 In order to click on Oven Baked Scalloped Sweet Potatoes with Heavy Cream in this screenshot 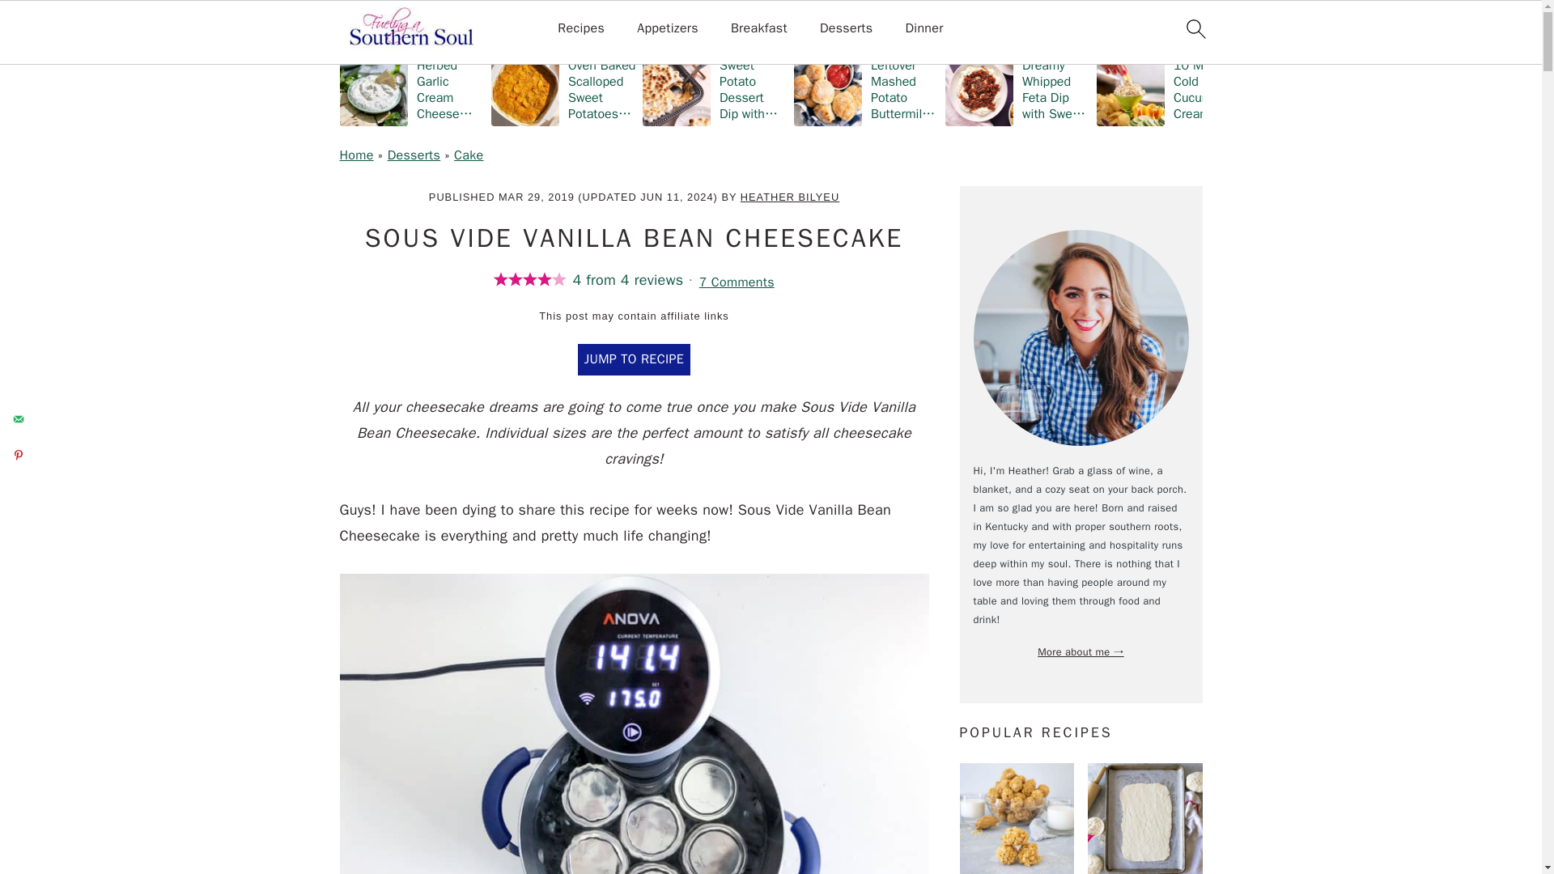, I will do `click(563, 89)`.